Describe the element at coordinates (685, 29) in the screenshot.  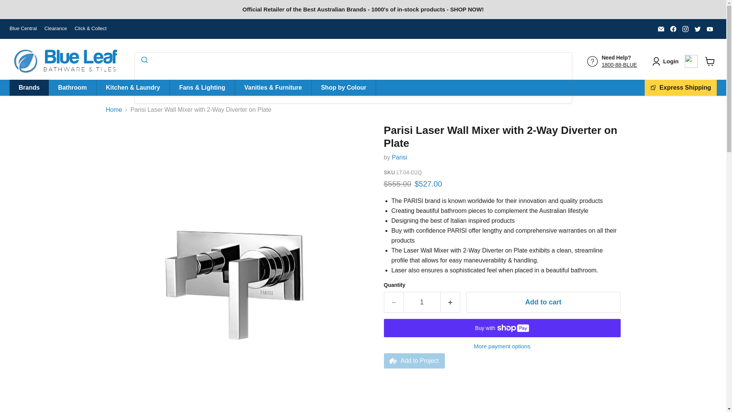
I see `Instagram` at that location.